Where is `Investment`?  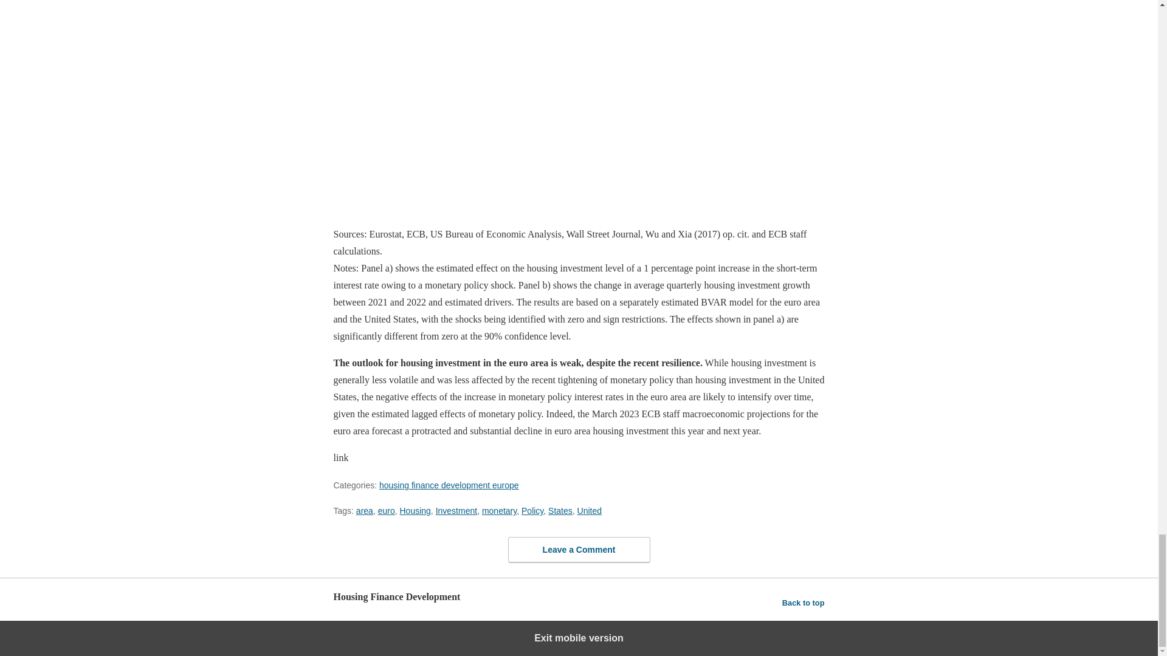
Investment is located at coordinates (456, 510).